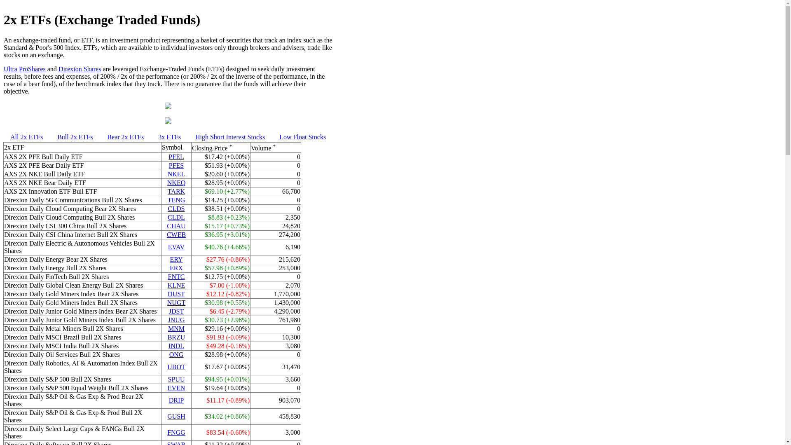 This screenshot has width=791, height=445. What do you see at coordinates (176, 166) in the screenshot?
I see `PFES` at bounding box center [176, 166].